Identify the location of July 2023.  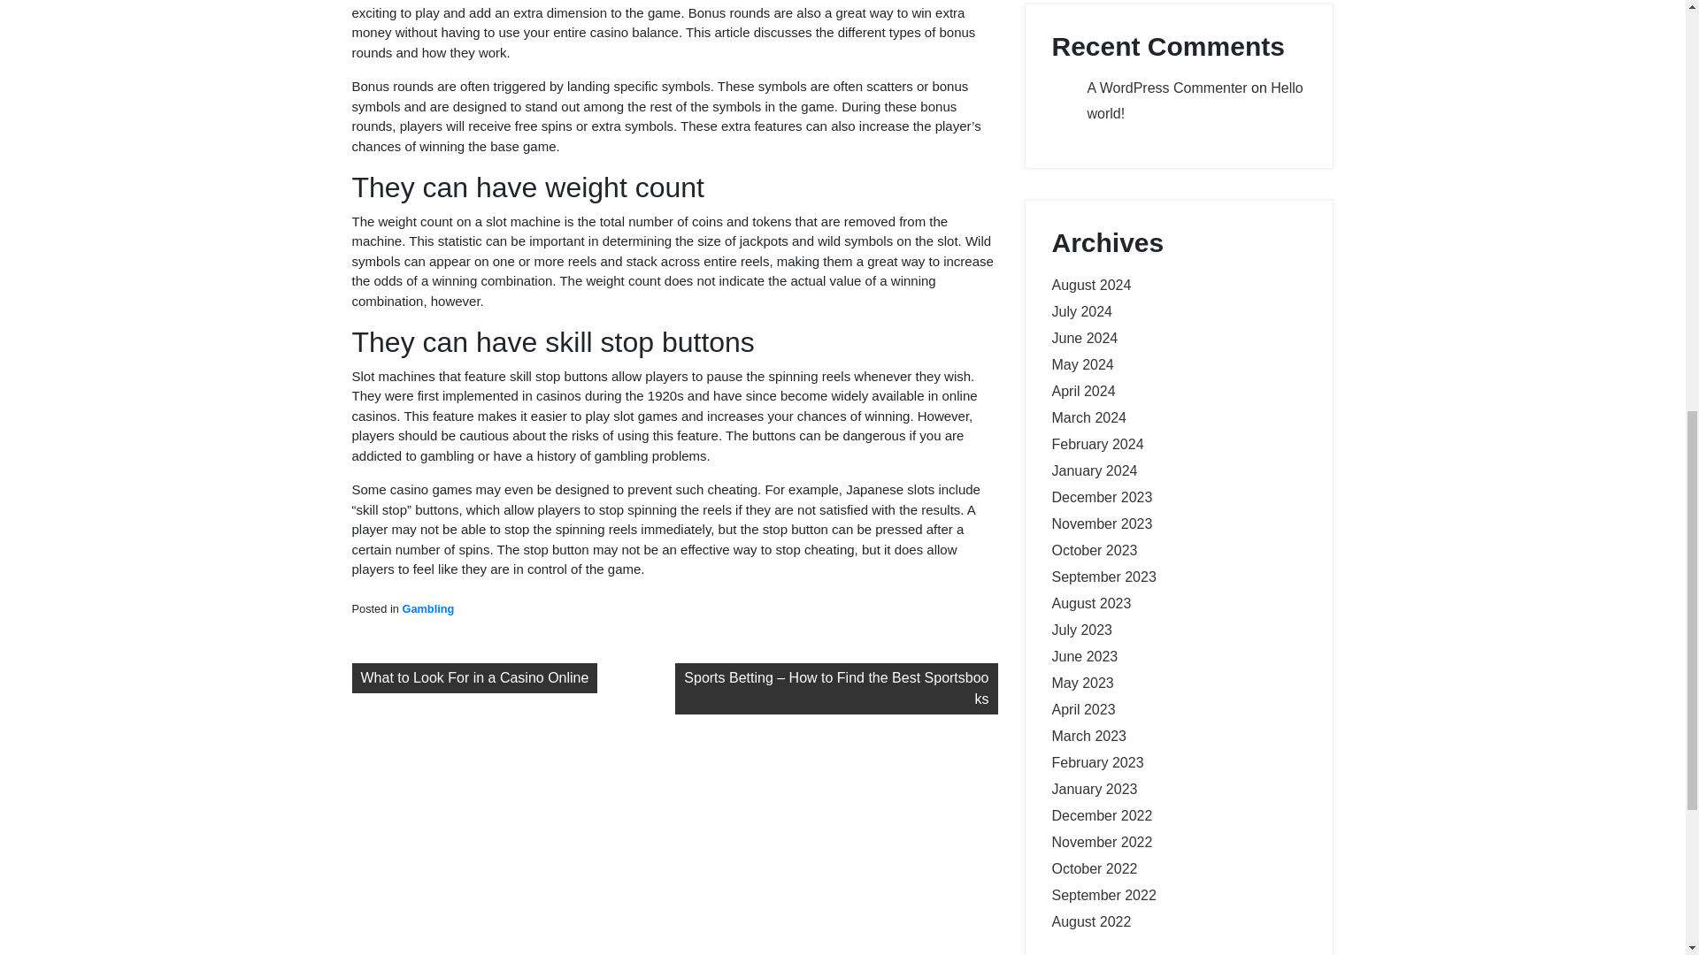
(1081, 630).